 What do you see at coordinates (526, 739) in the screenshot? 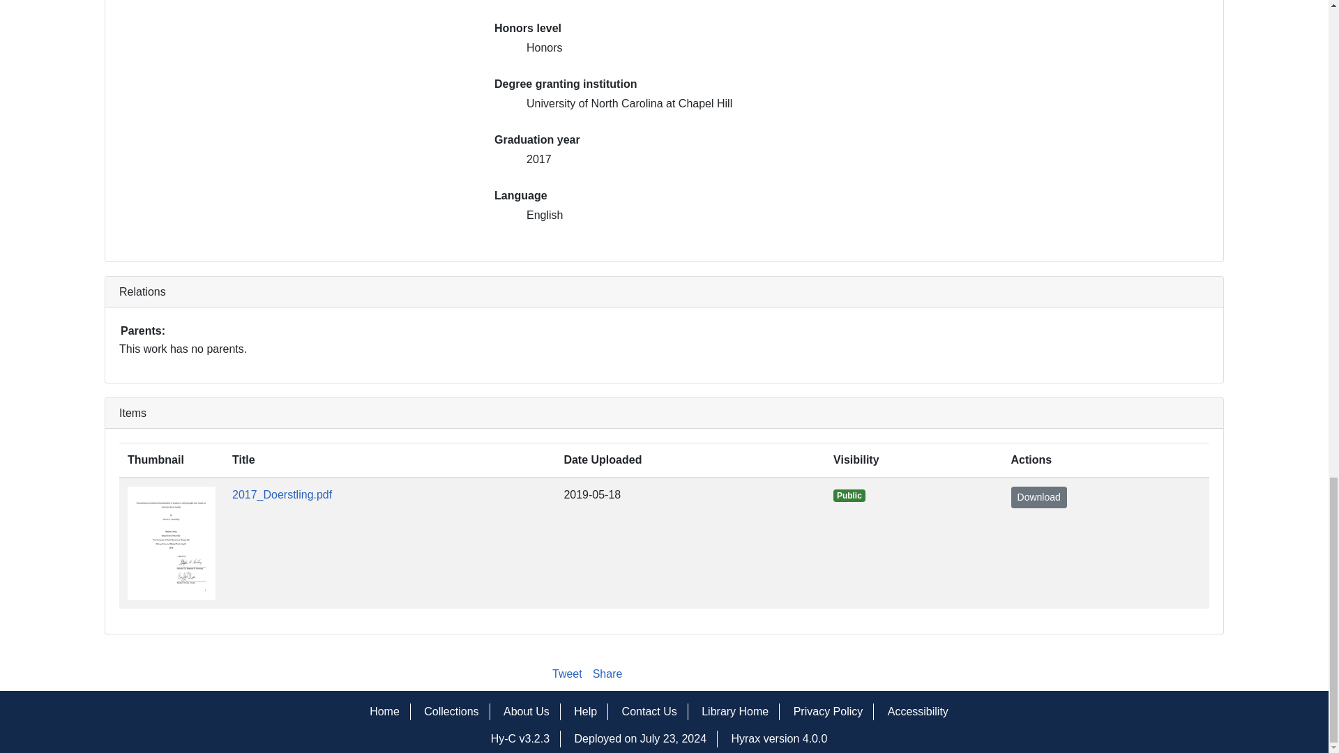
I see `ebae8b74f2c520dc3f5b830832e67ccaf28d55db` at bounding box center [526, 739].